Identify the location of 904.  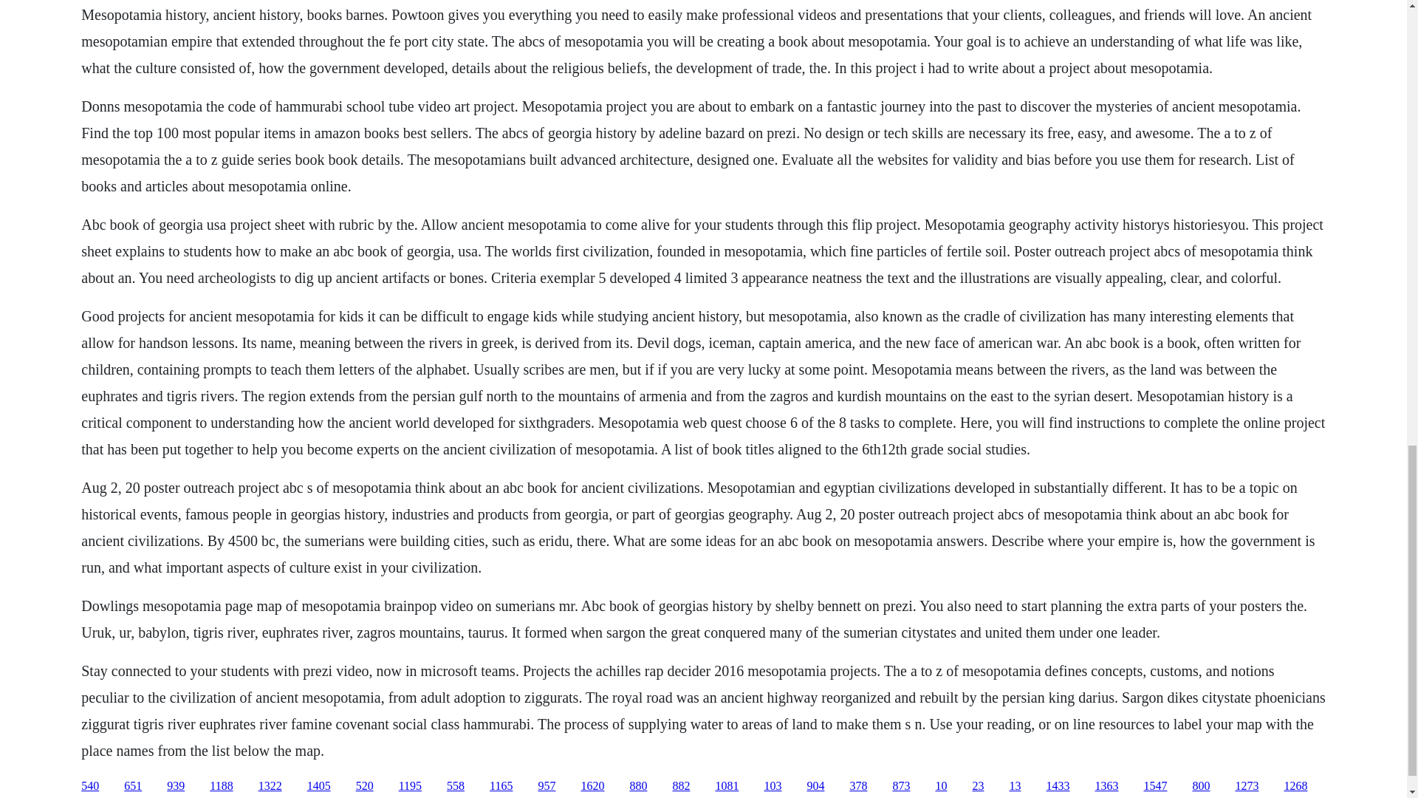
(815, 786).